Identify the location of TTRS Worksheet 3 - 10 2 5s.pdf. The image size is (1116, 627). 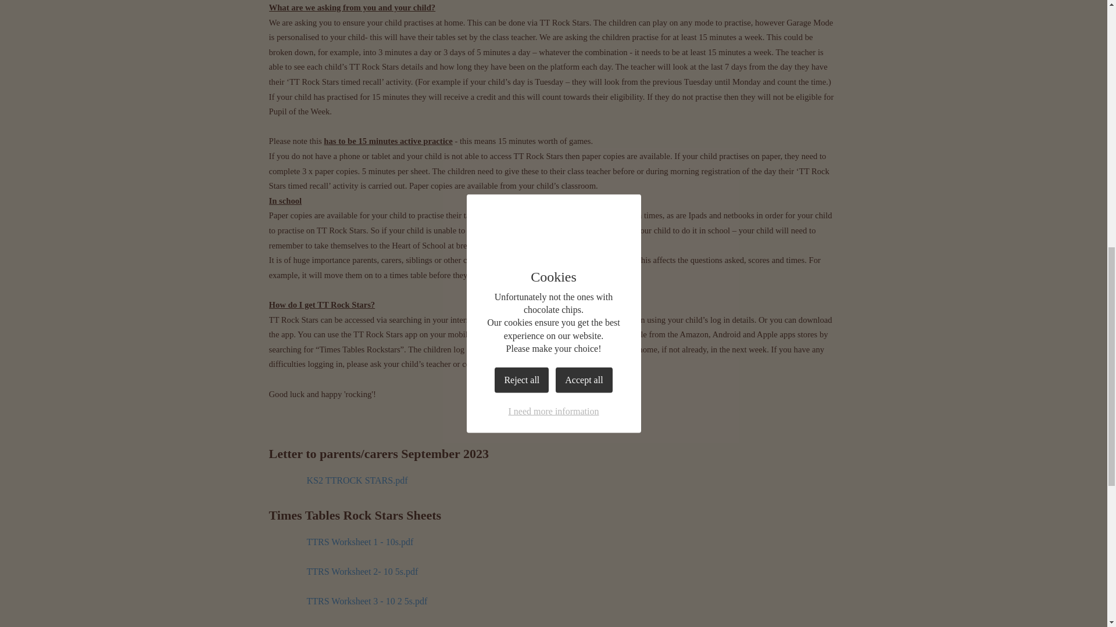
(348, 601).